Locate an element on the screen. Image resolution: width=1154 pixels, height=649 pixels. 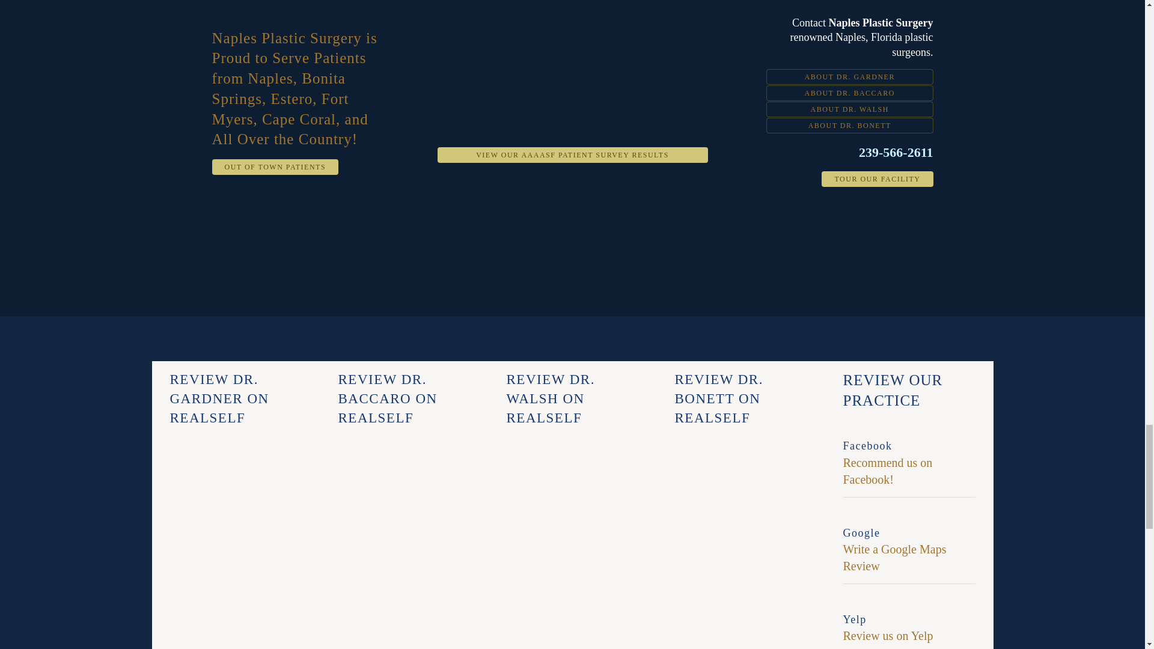
TOUR OUR FACILITY is located at coordinates (877, 179).